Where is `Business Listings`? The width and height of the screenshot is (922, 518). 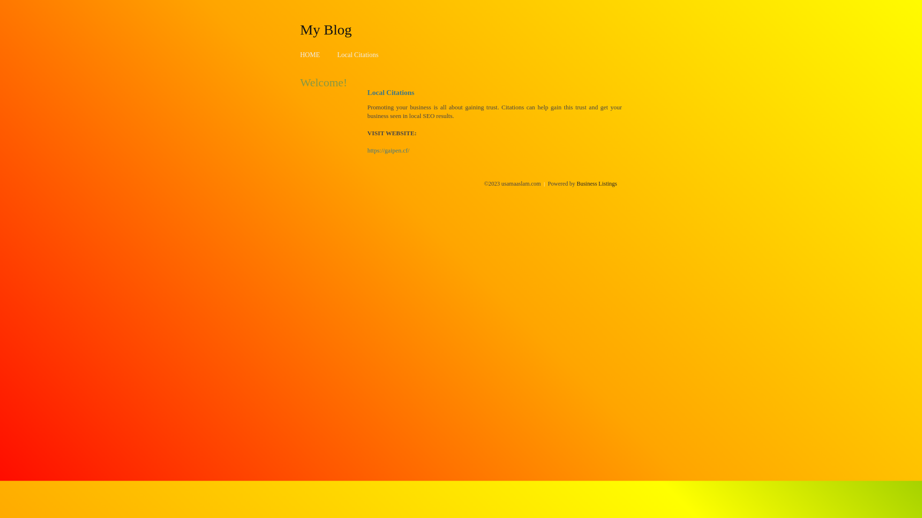
Business Listings is located at coordinates (597, 184).